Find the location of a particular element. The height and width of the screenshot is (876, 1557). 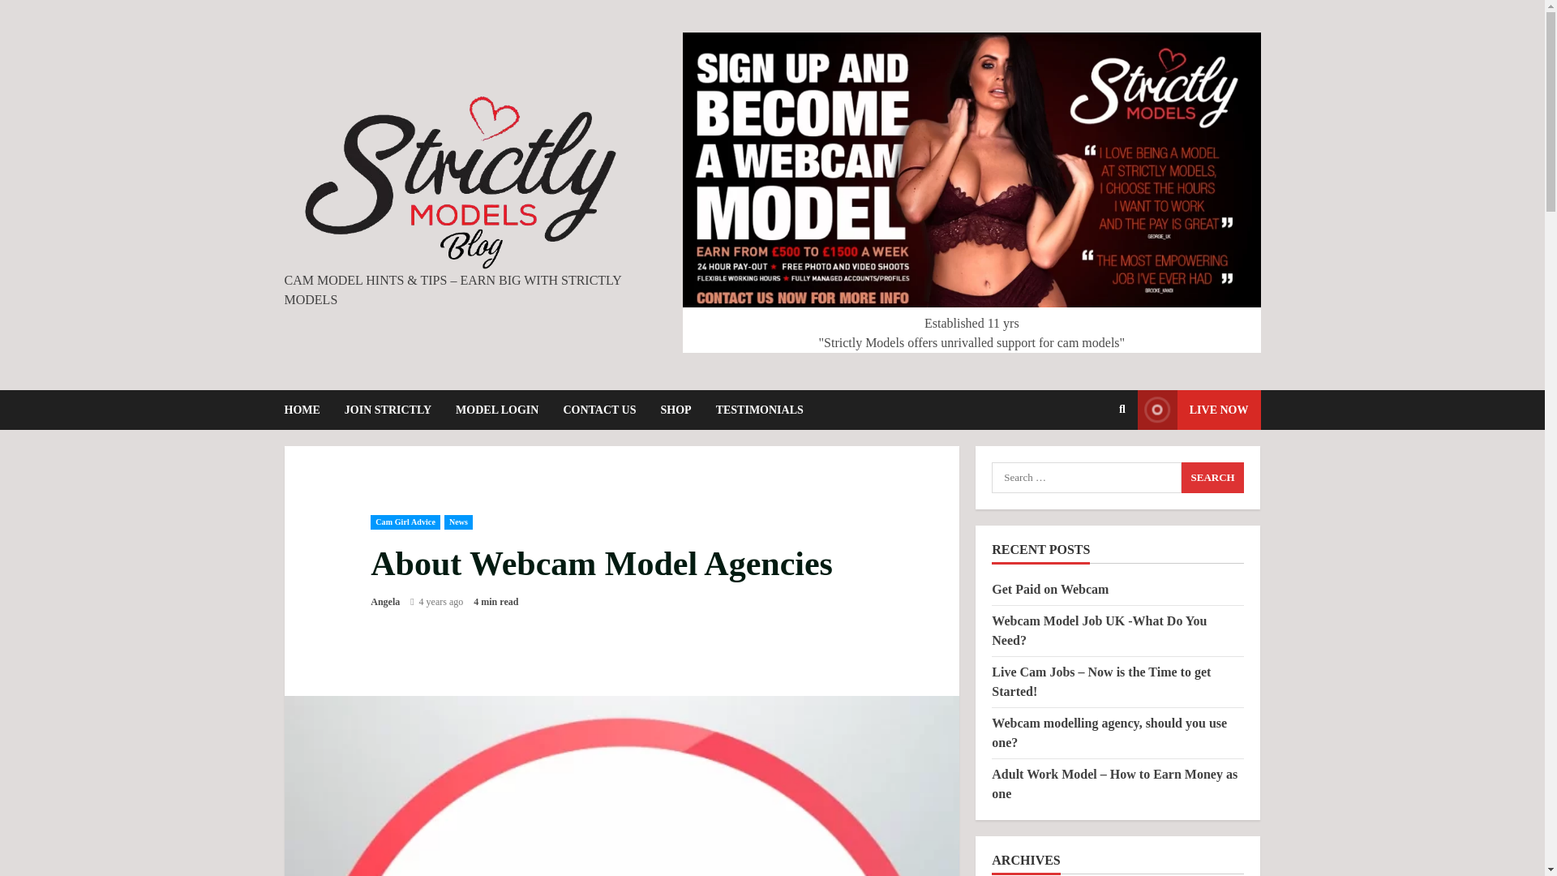

JOIN STRICTLY is located at coordinates (388, 410).